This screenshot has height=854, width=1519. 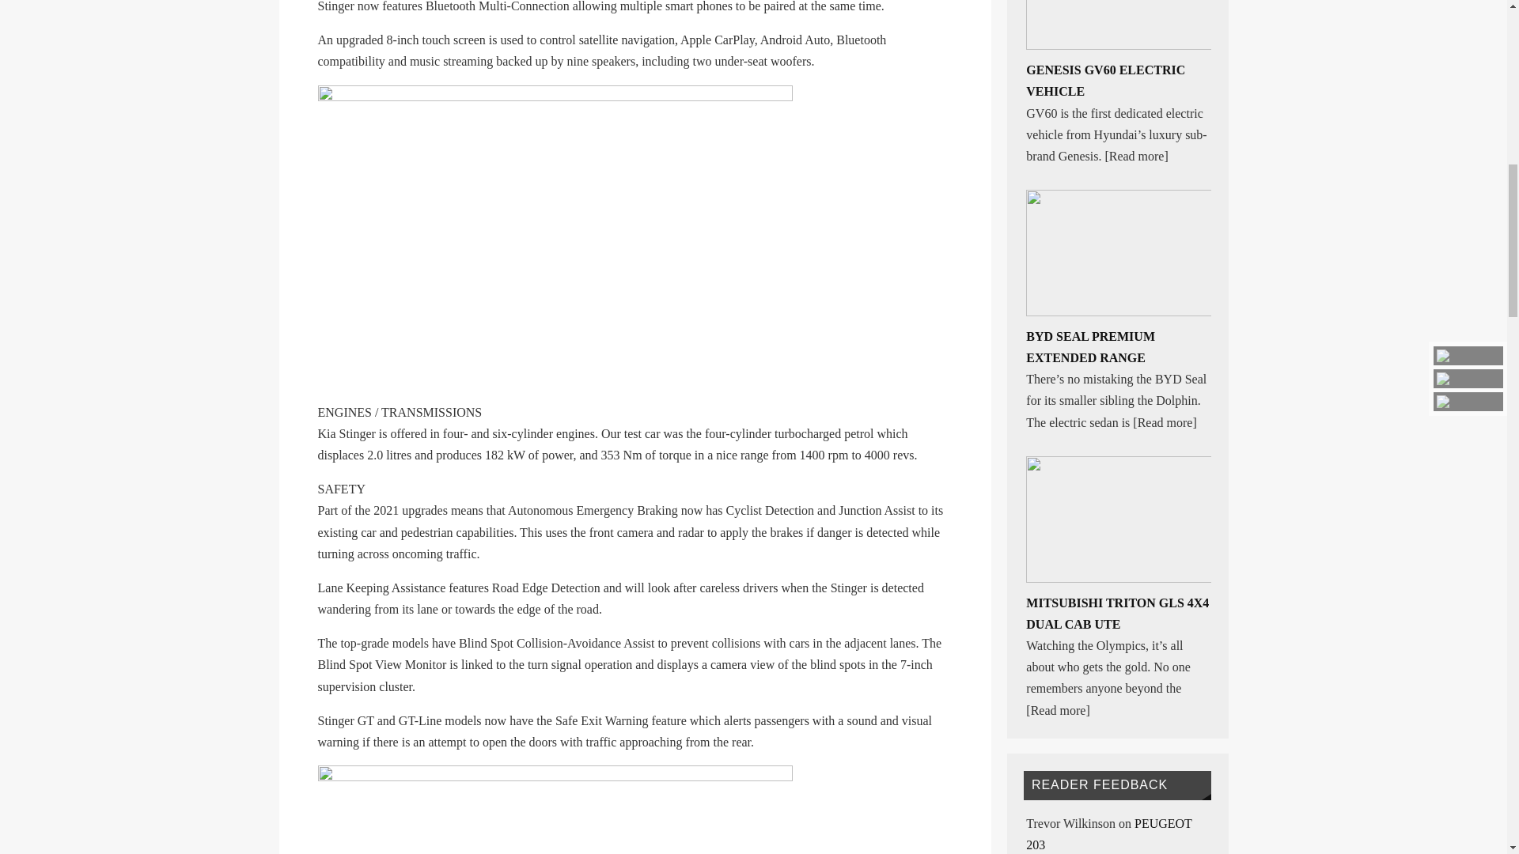 I want to click on PEUGEOT 203, so click(x=1108, y=833).